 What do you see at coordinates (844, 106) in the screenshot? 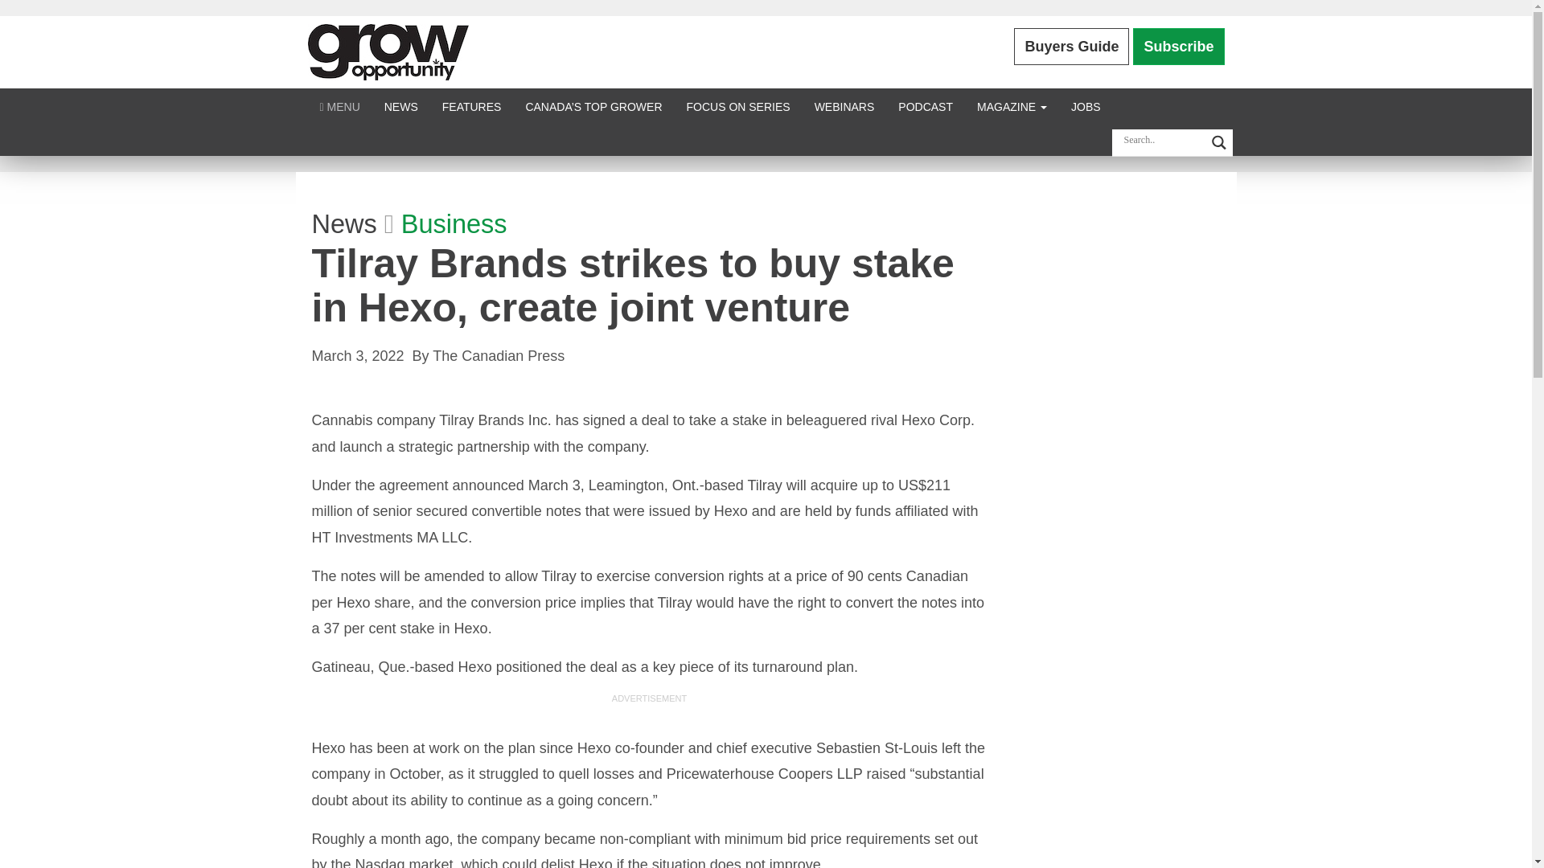
I see `WEBINARS` at bounding box center [844, 106].